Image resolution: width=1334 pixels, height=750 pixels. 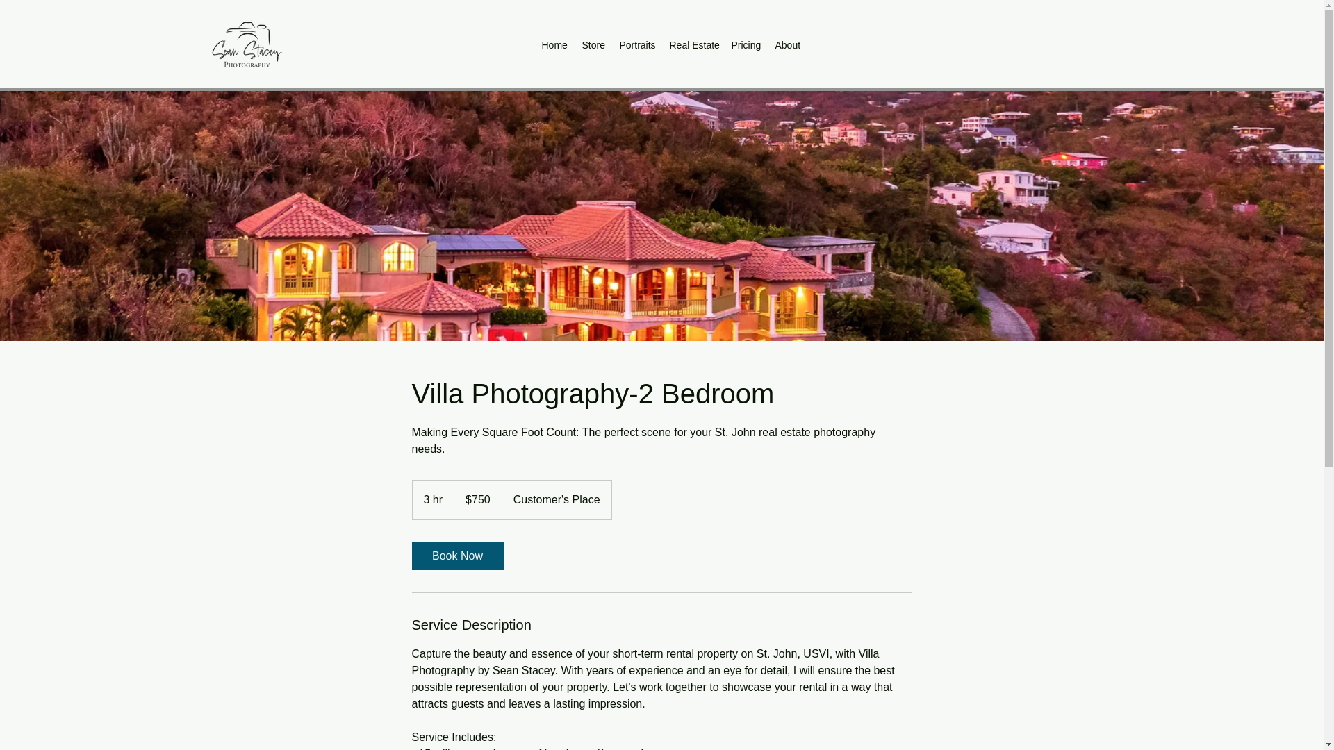 I want to click on Real Estate, so click(x=693, y=45).